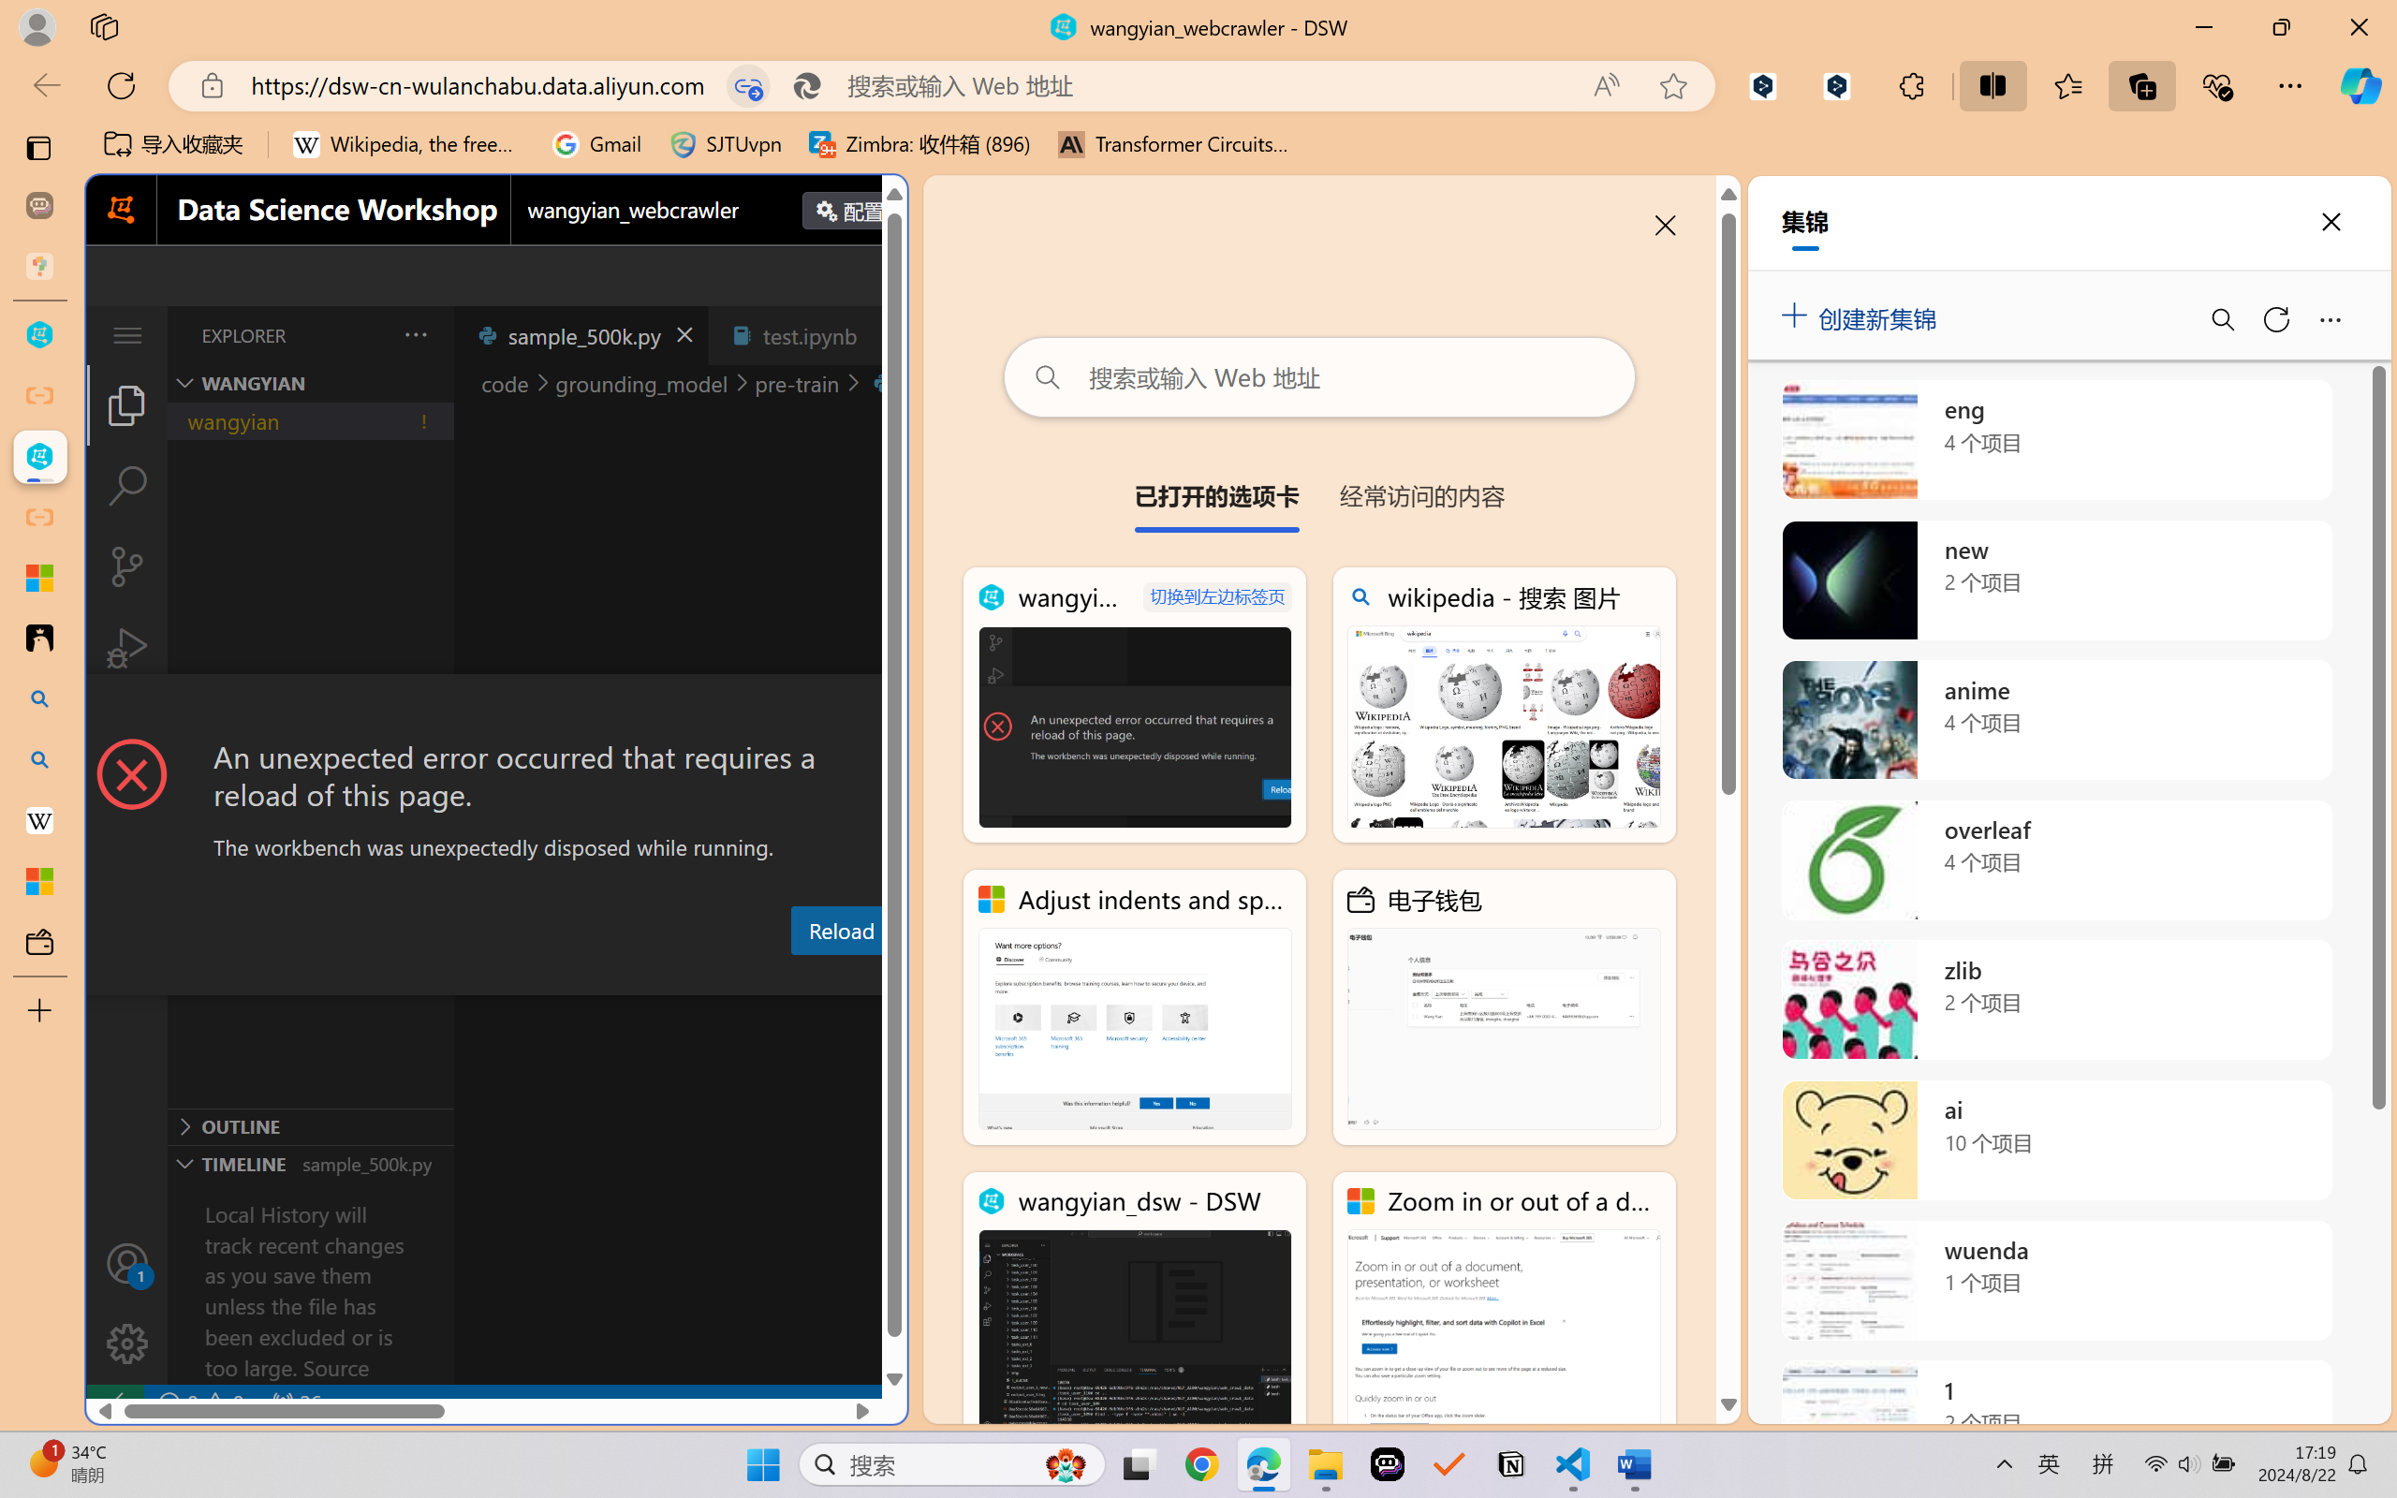 This screenshot has width=2397, height=1498. What do you see at coordinates (39, 335) in the screenshot?
I see `wangyian_dsw - DSW` at bounding box center [39, 335].